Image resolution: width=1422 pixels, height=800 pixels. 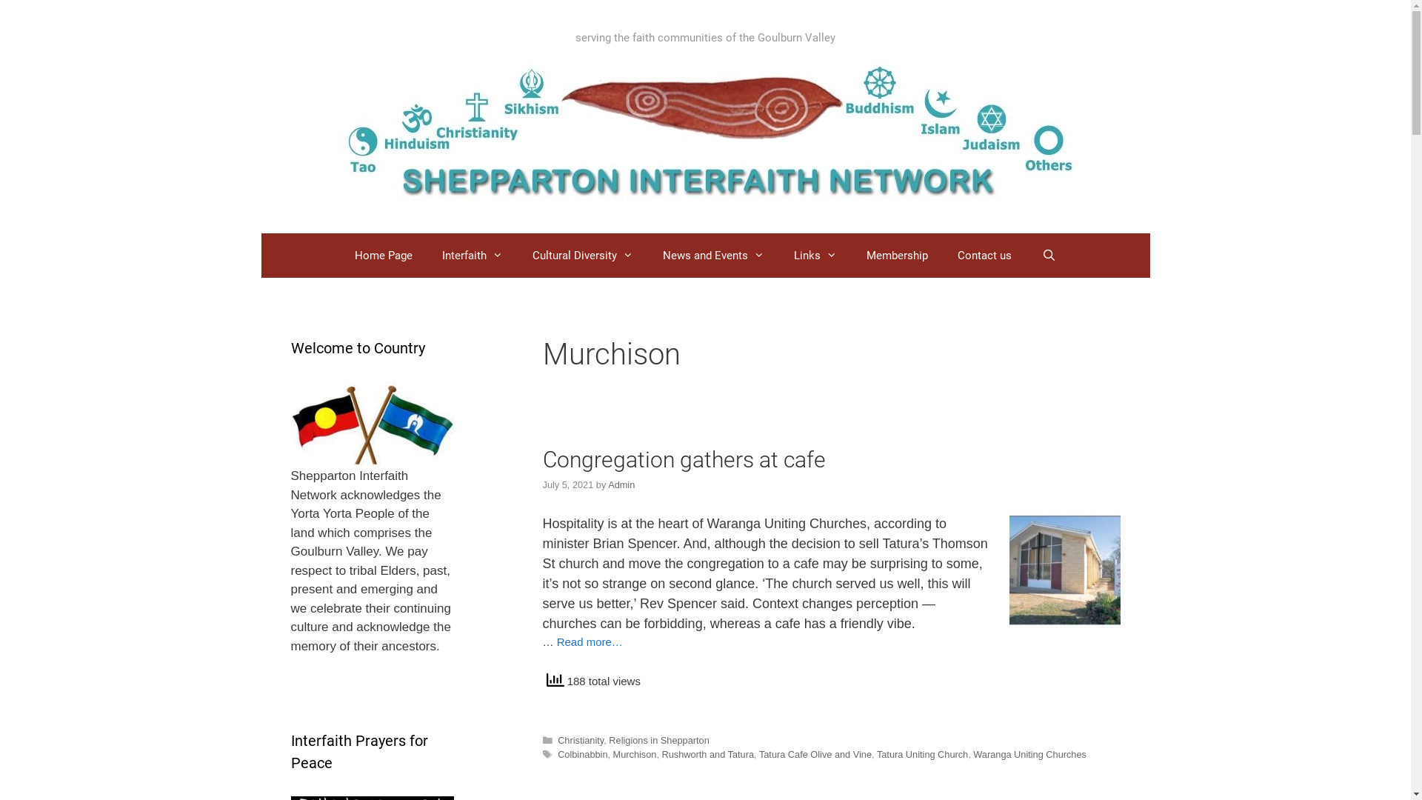 What do you see at coordinates (898, 255) in the screenshot?
I see `Membership` at bounding box center [898, 255].